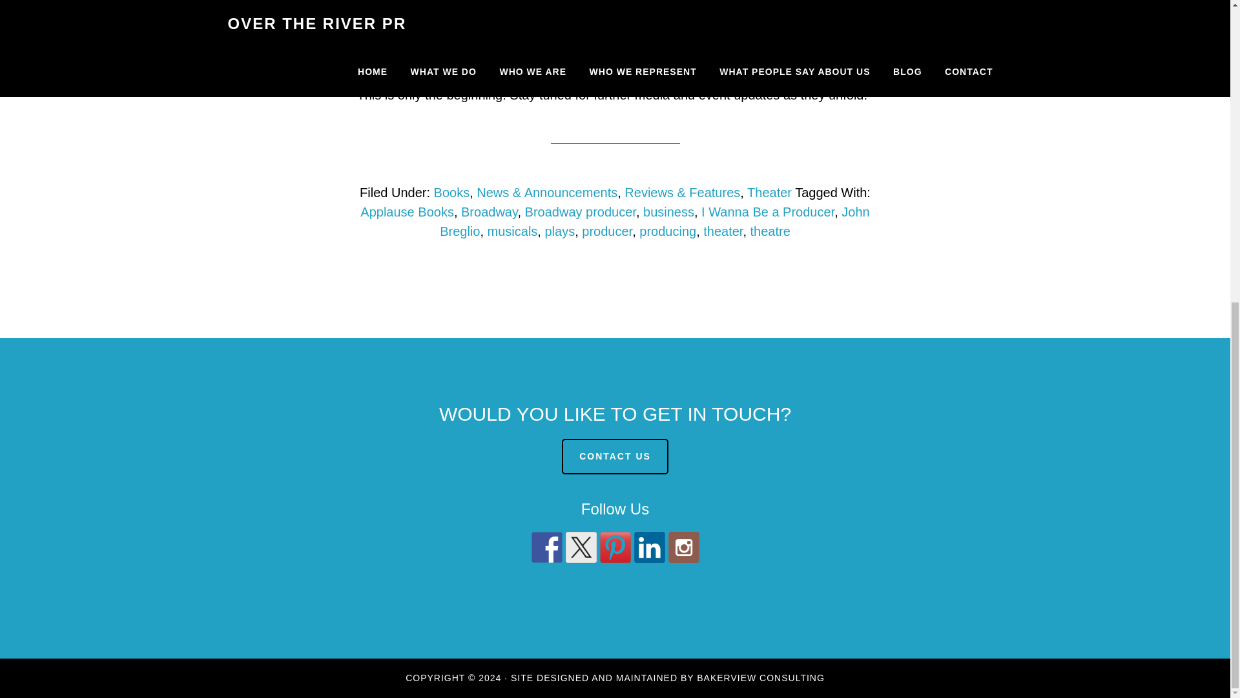 The height and width of the screenshot is (698, 1240). Describe the element at coordinates (437, 3) in the screenshot. I see `Center on the Aisle` at that location.